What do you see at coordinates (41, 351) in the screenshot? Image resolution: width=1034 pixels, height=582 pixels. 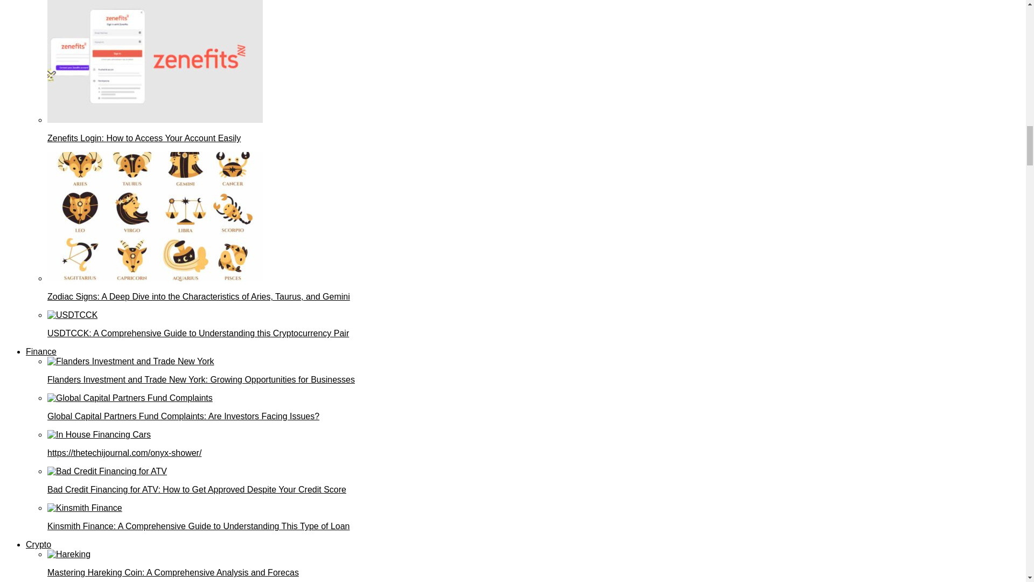 I see `Finance` at bounding box center [41, 351].